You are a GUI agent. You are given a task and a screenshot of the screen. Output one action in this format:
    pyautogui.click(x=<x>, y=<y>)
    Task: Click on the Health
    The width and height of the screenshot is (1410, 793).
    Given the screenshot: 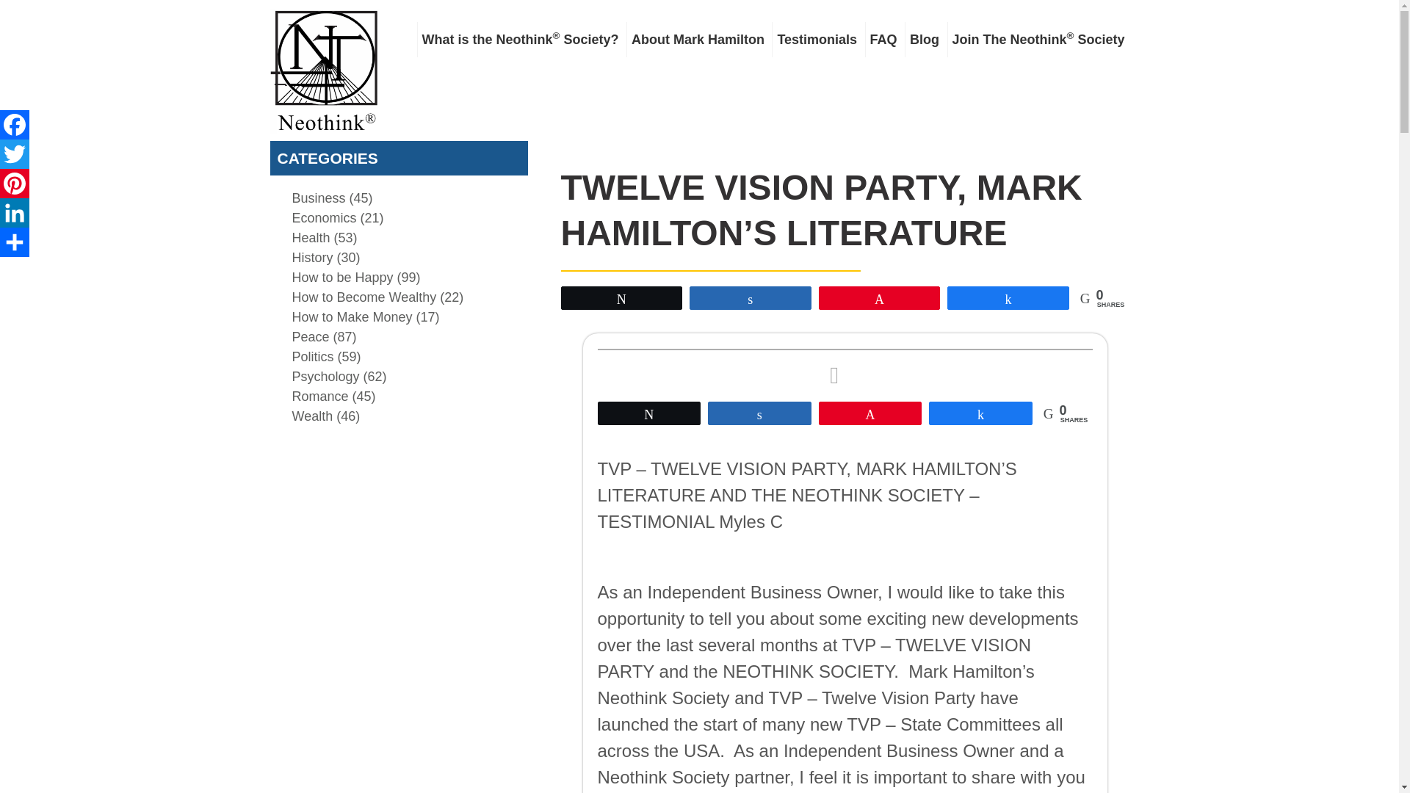 What is the action you would take?
    pyautogui.click(x=311, y=238)
    